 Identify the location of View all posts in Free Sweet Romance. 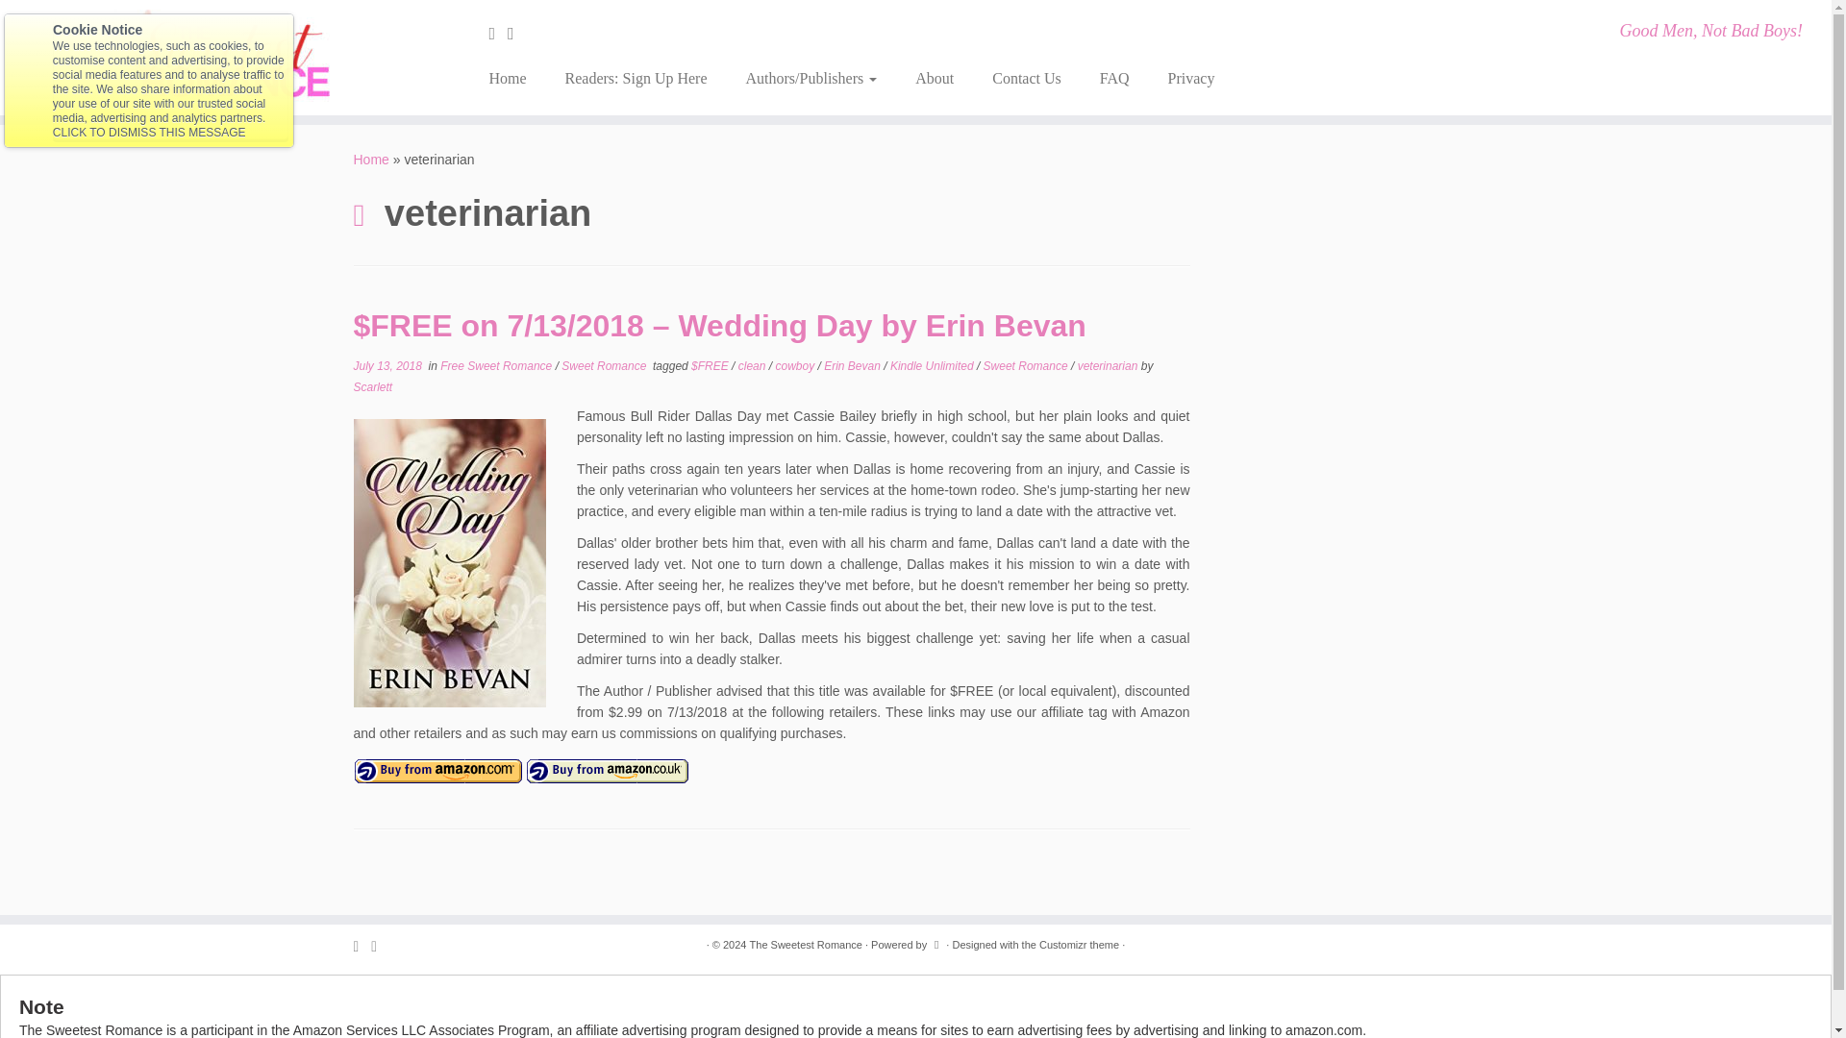
(498, 365).